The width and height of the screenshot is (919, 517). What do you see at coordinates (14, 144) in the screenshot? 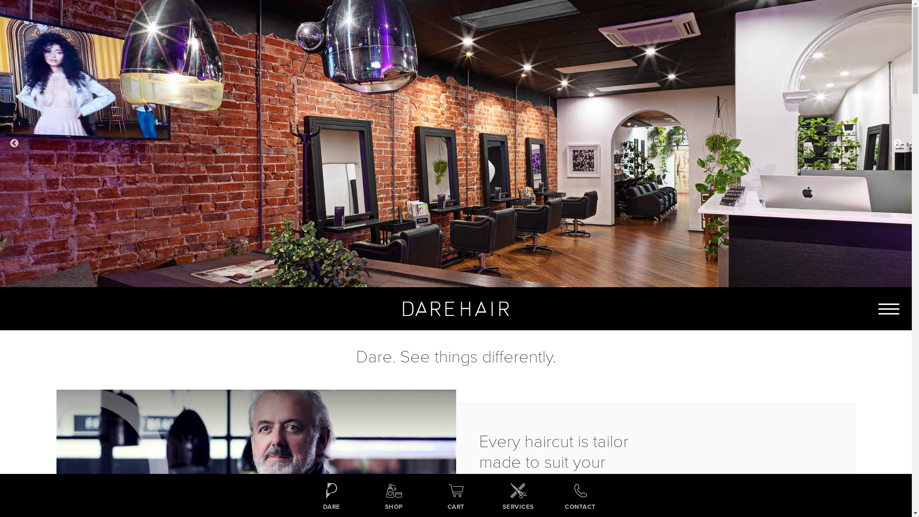
I see `Previous` at bounding box center [14, 144].